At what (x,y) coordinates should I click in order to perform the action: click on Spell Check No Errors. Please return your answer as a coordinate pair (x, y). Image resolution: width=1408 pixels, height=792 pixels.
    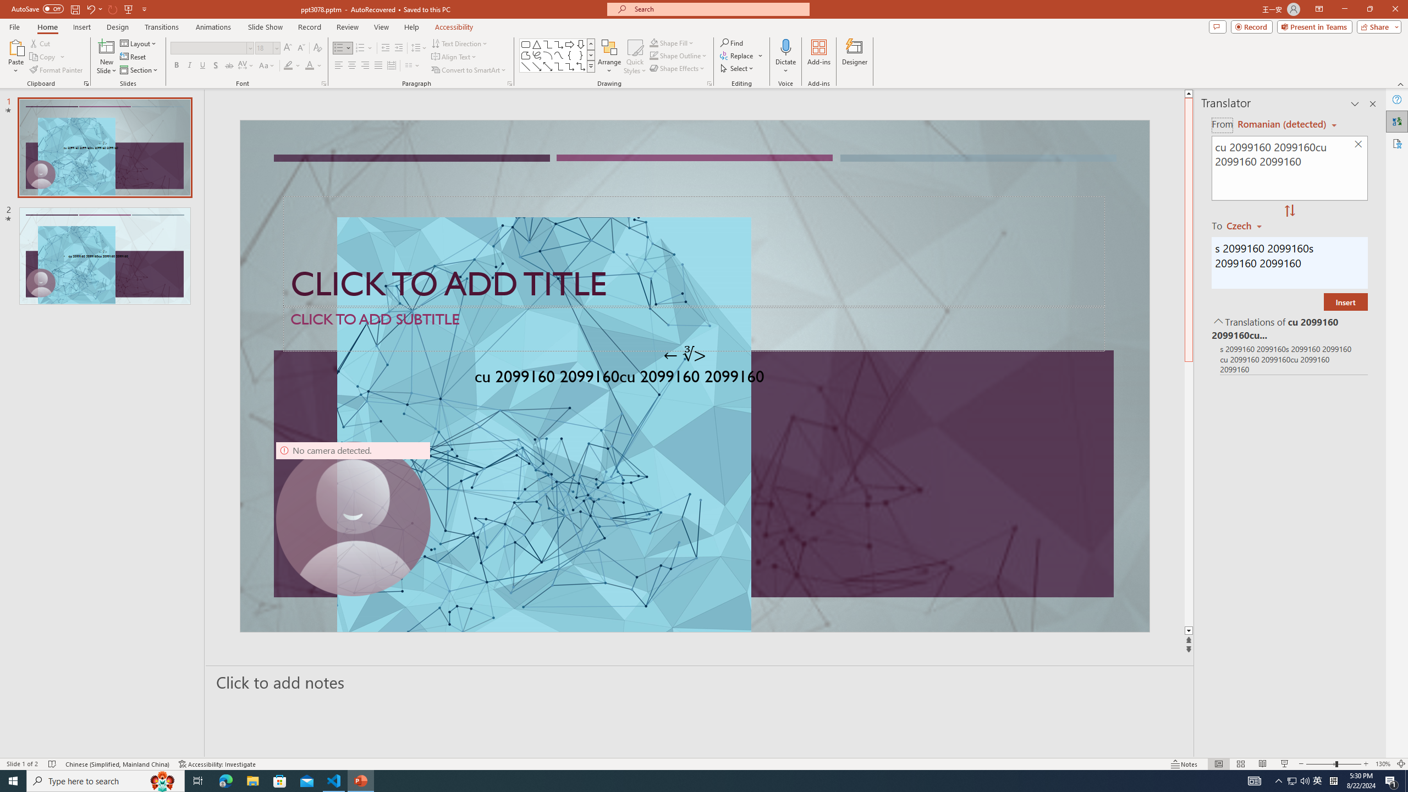
    Looking at the image, I should click on (53, 764).